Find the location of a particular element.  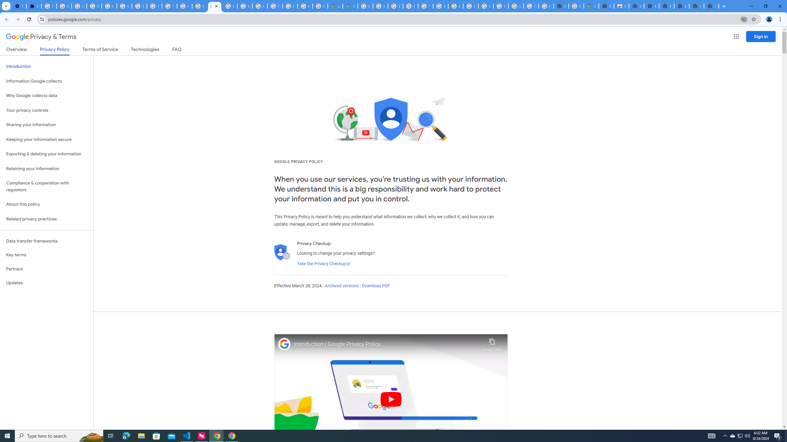

Google Account Help is located at coordinates (109, 6).